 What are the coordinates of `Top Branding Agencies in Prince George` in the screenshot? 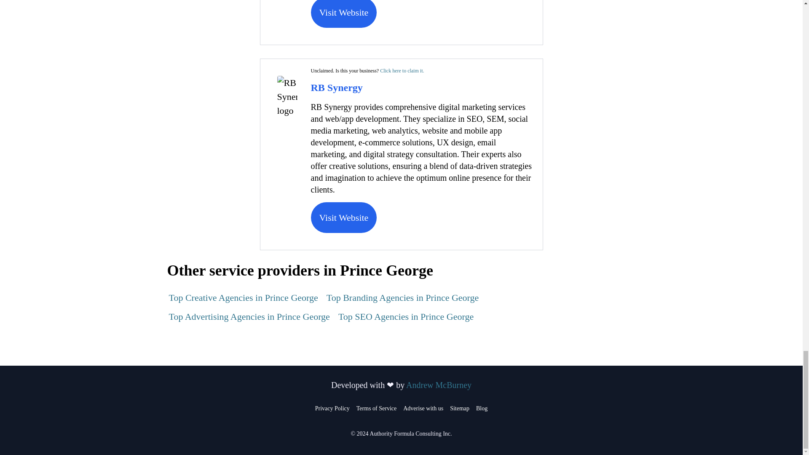 It's located at (403, 297).